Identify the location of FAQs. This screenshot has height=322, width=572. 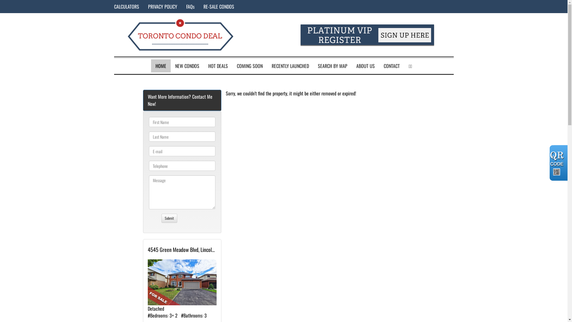
(190, 7).